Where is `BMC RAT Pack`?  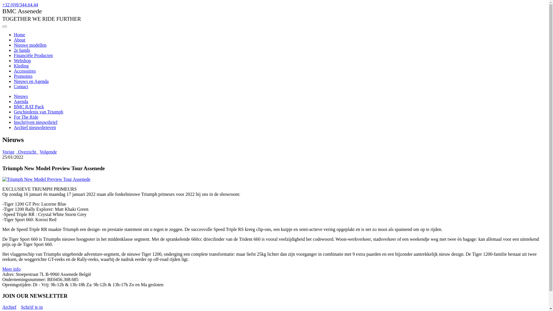 BMC RAT Pack is located at coordinates (29, 107).